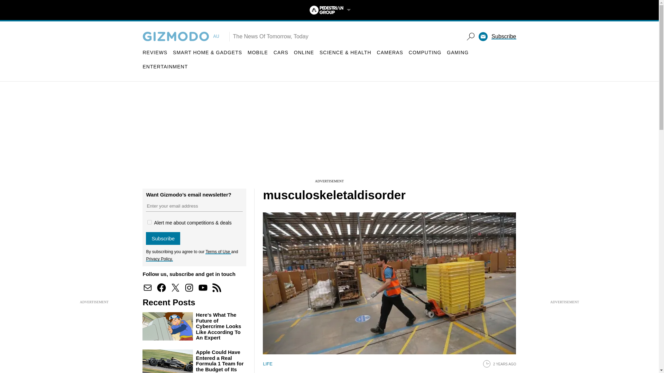 The width and height of the screenshot is (664, 373). What do you see at coordinates (258, 52) in the screenshot?
I see `MOBILE` at bounding box center [258, 52].